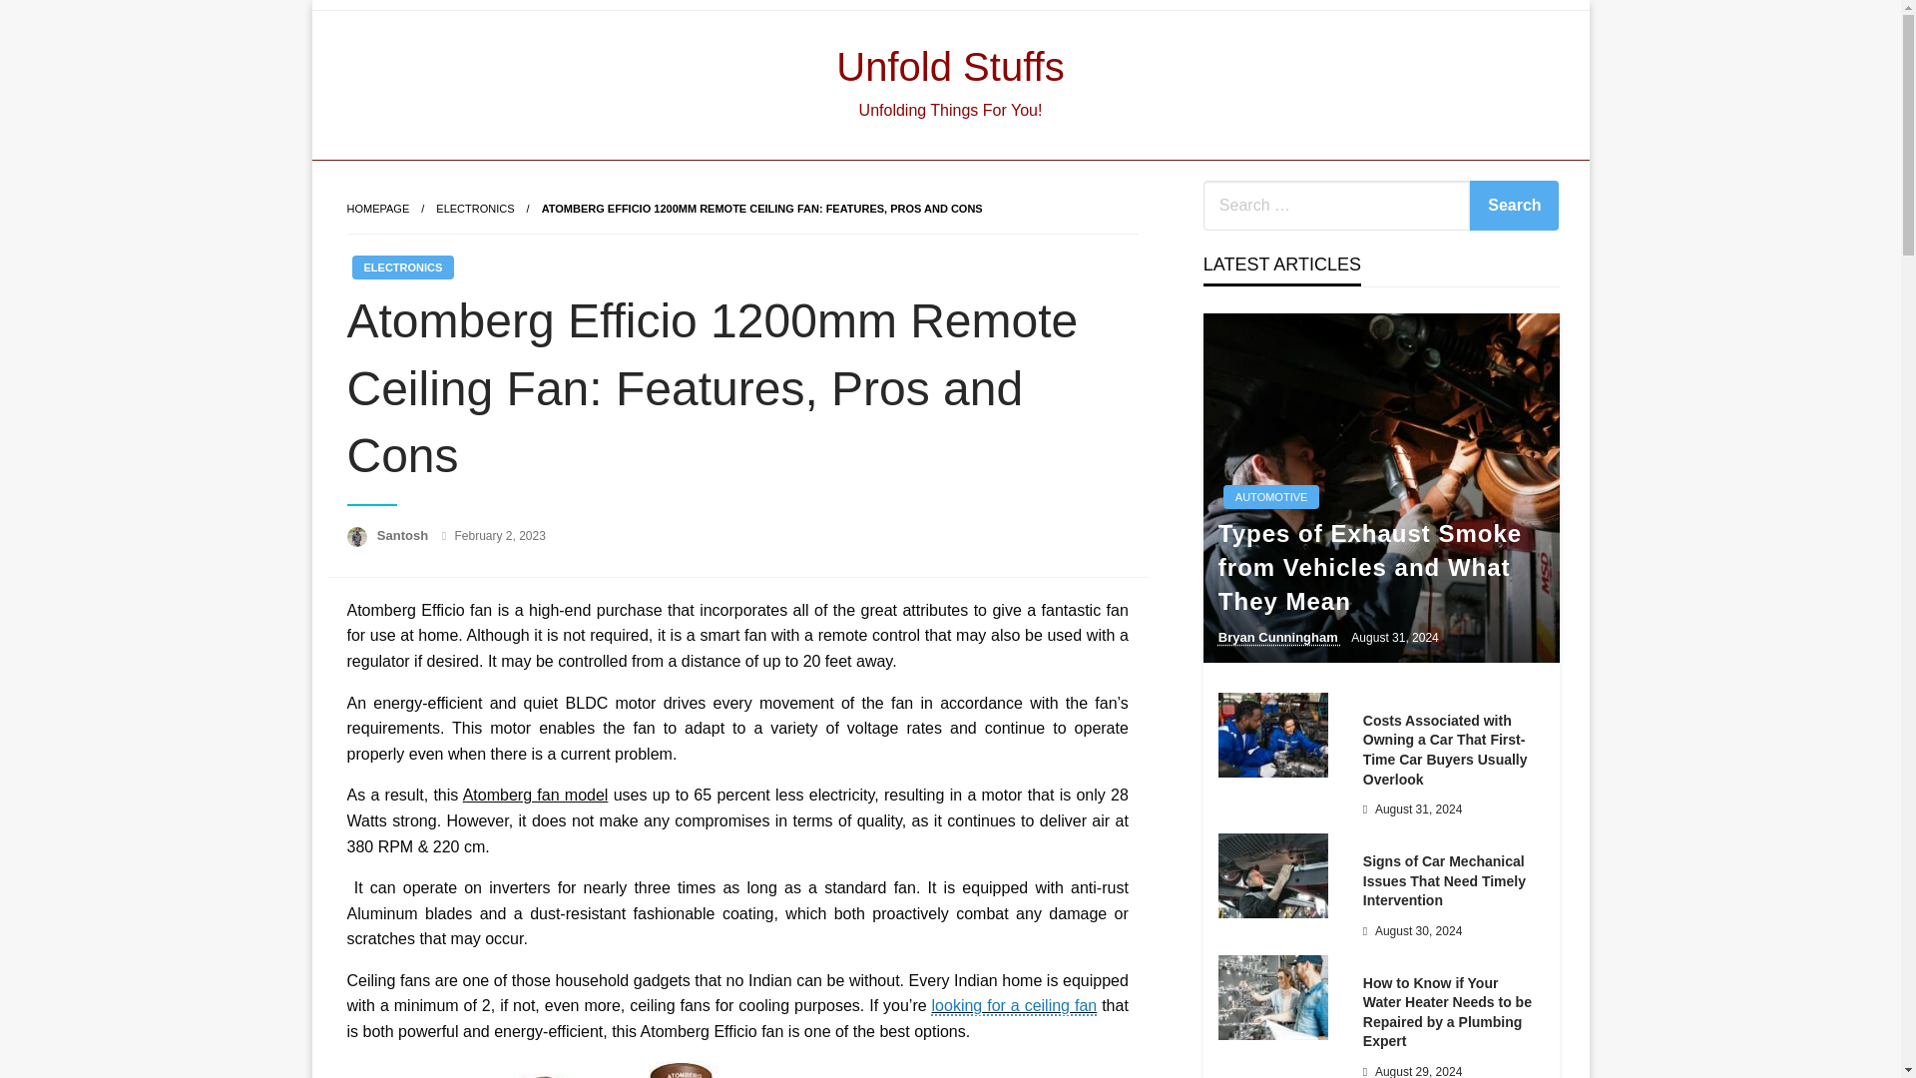  What do you see at coordinates (377, 208) in the screenshot?
I see `Homepage` at bounding box center [377, 208].